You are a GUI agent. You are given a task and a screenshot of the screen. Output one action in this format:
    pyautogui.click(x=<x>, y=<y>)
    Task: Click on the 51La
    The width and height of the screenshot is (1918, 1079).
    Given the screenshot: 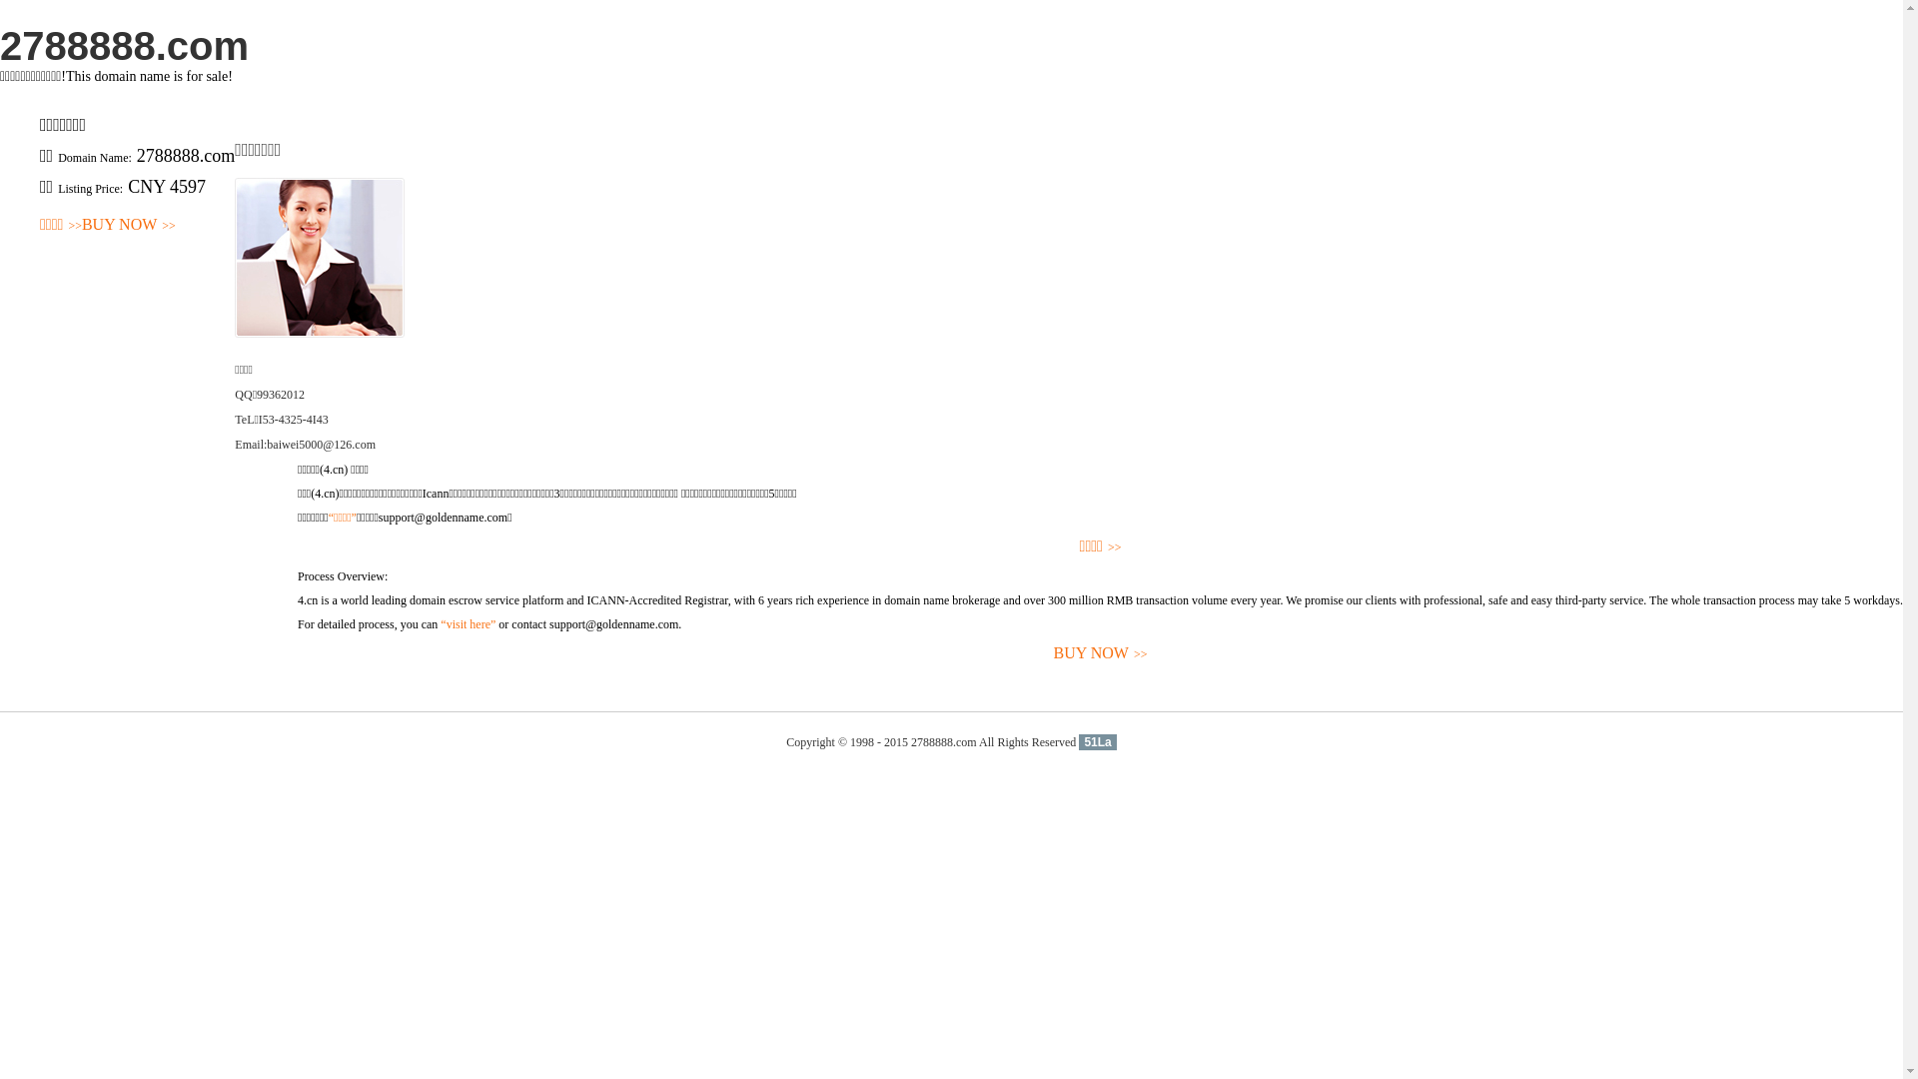 What is the action you would take?
    pyautogui.click(x=1097, y=742)
    